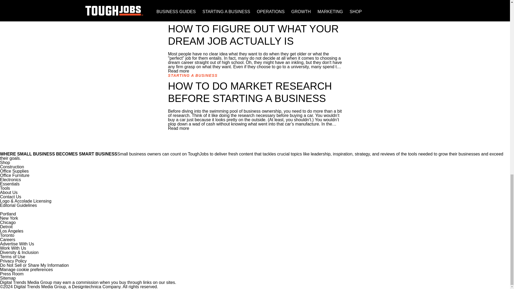 This screenshot has width=514, height=289. Describe the element at coordinates (178, 18) in the screenshot. I see `GROWTH` at that location.